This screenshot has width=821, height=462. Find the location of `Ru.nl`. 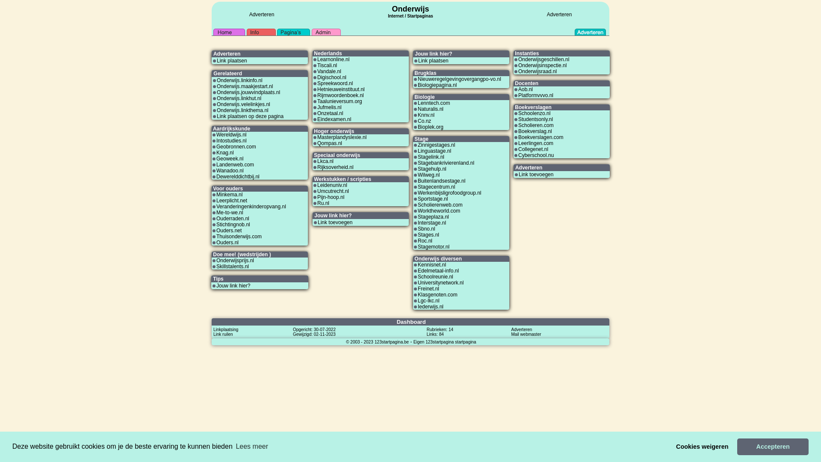

Ru.nl is located at coordinates (323, 203).